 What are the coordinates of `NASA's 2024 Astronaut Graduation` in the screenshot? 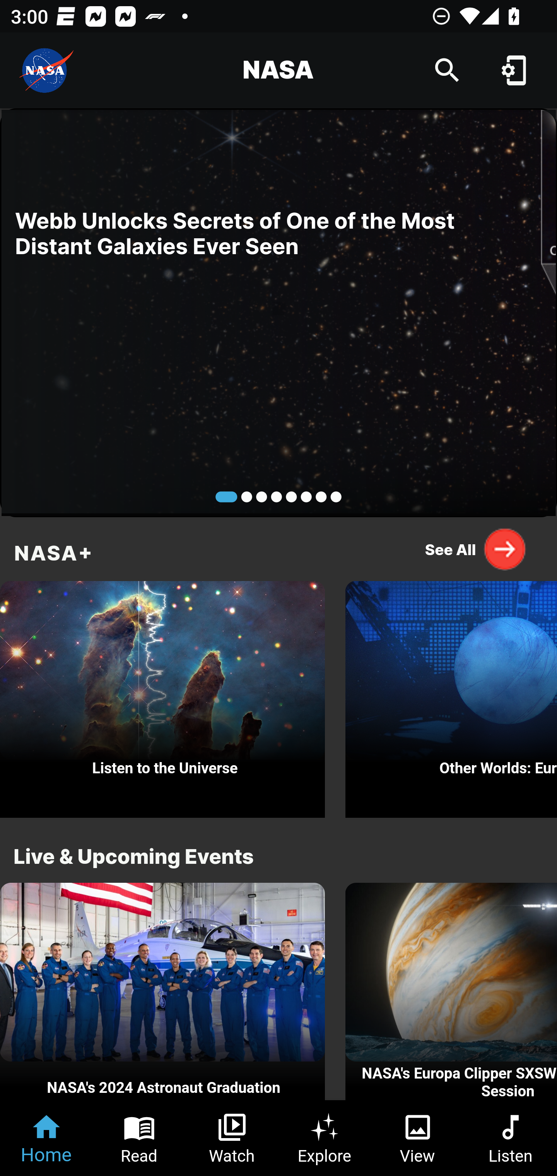 It's located at (162, 992).